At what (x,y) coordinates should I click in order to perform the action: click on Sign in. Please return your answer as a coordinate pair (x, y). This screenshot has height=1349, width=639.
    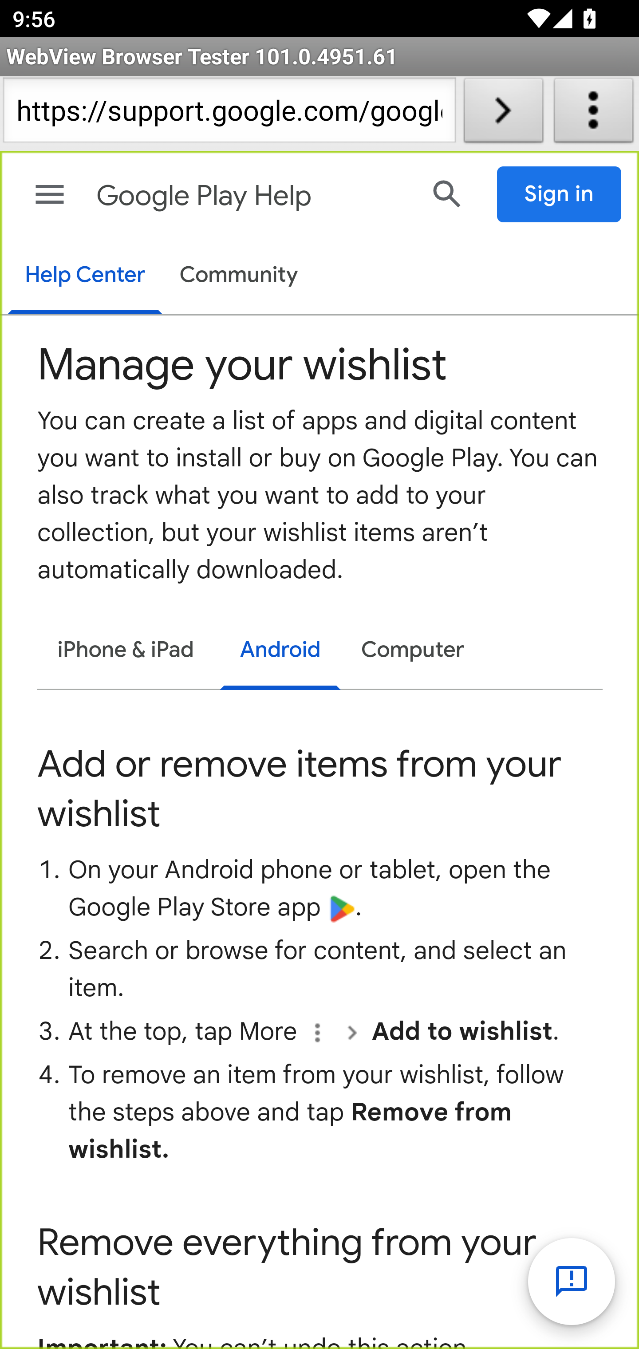
    Looking at the image, I should click on (560, 194).